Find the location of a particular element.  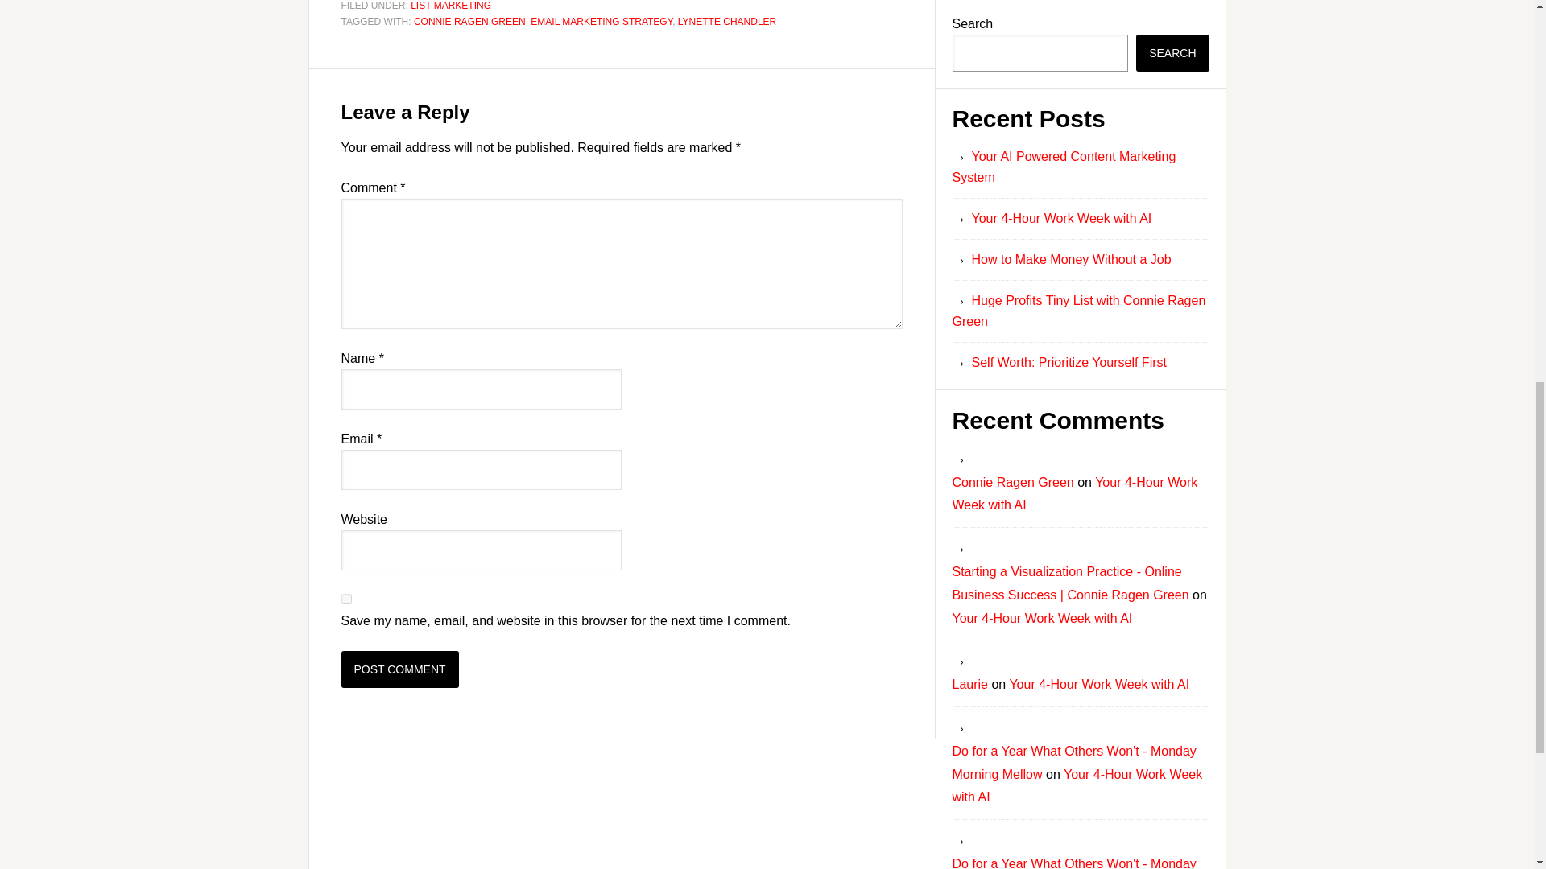

Do for a Year What Others Won't - Monday Morning Mellow is located at coordinates (1073, 762).